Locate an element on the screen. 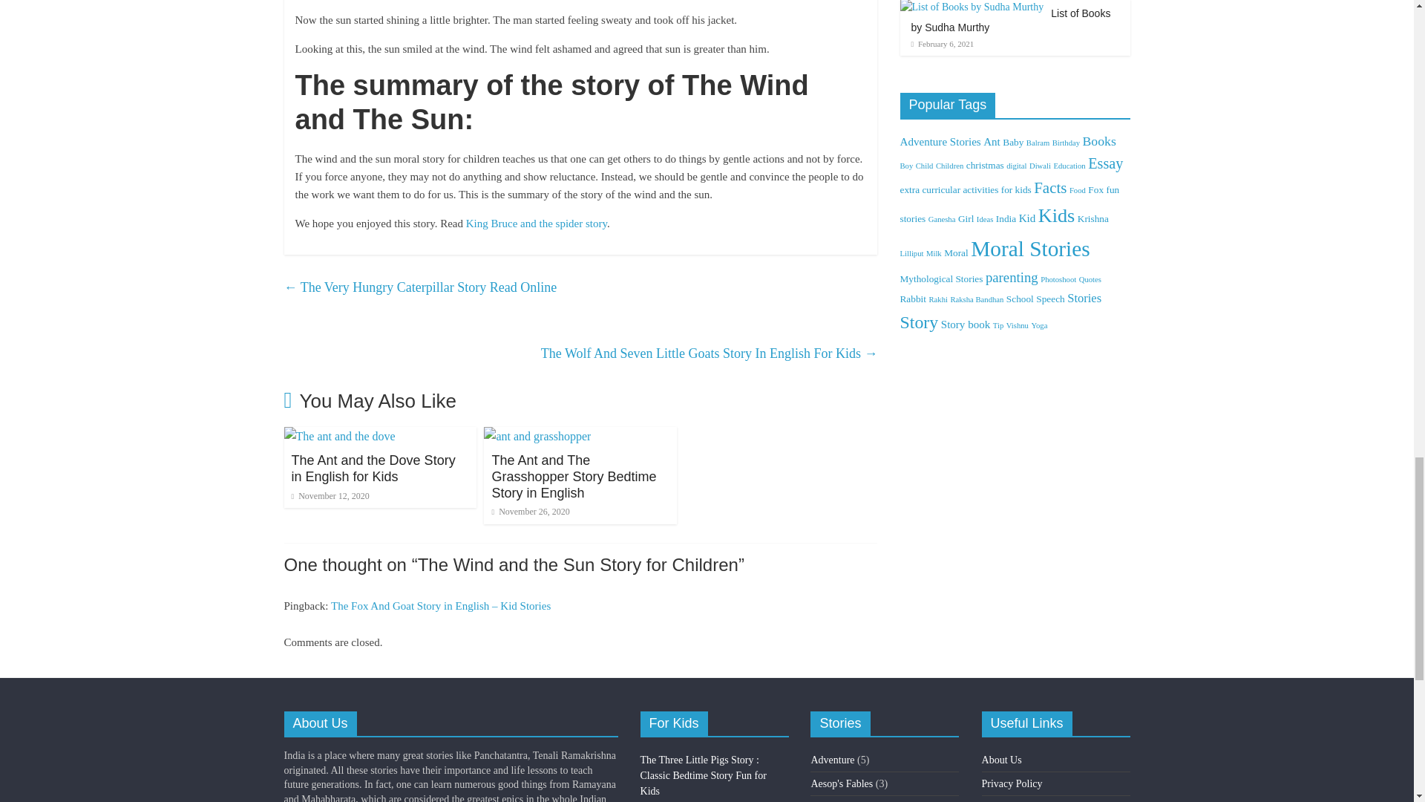 This screenshot has width=1425, height=802. King Bruce and the spider story is located at coordinates (536, 223).